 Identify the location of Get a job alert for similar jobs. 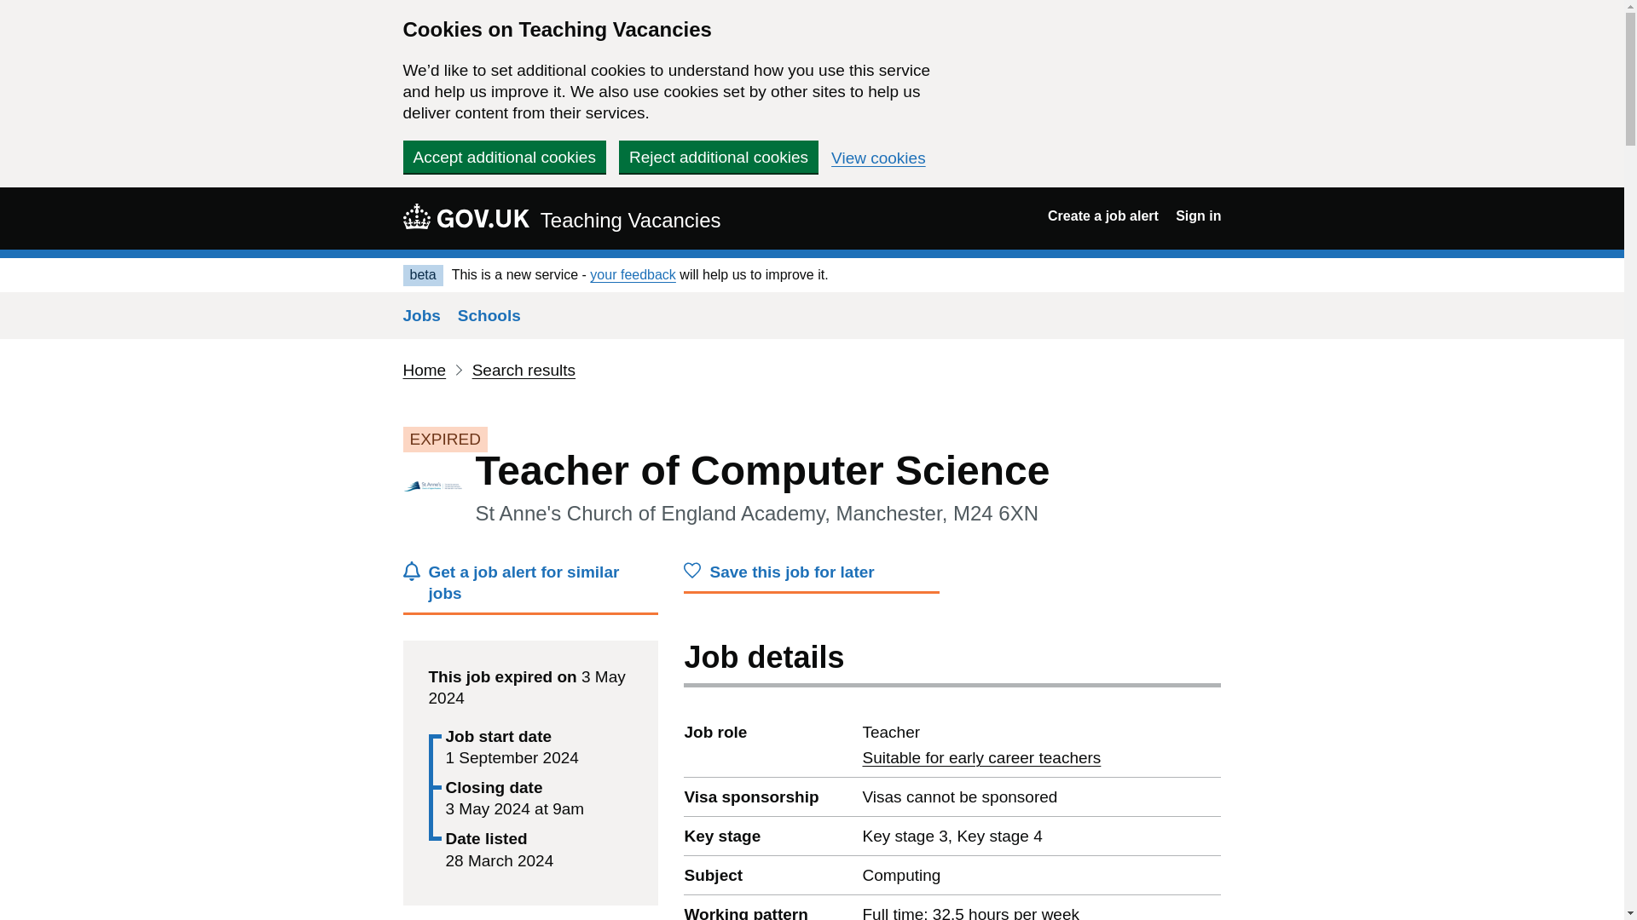
(530, 588).